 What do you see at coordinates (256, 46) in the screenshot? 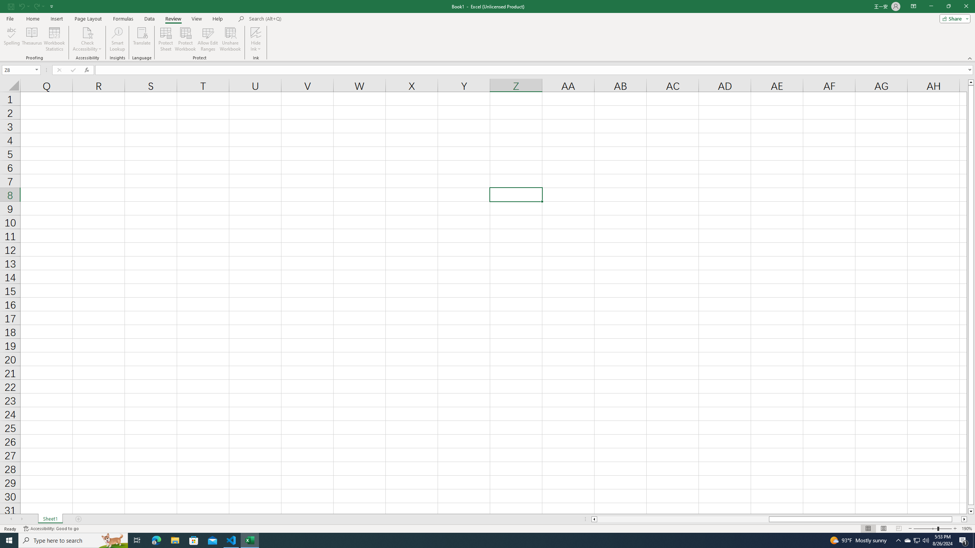
I see `More Options` at bounding box center [256, 46].